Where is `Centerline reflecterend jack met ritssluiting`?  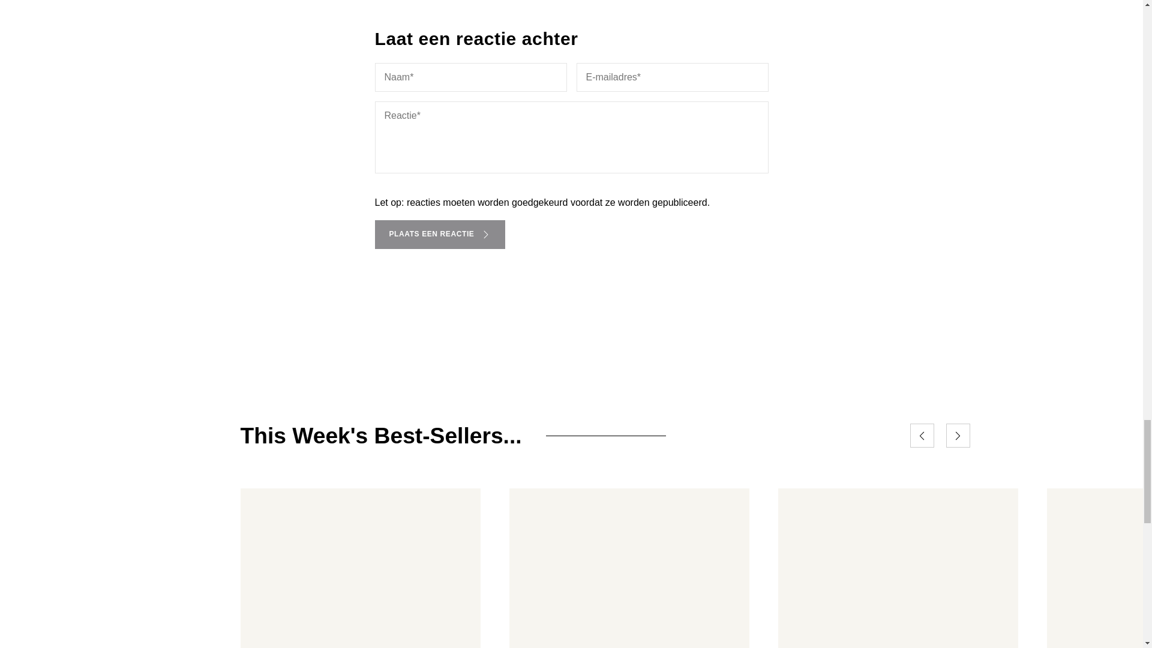
Centerline reflecterend jack met ritssluiting is located at coordinates (898, 568).